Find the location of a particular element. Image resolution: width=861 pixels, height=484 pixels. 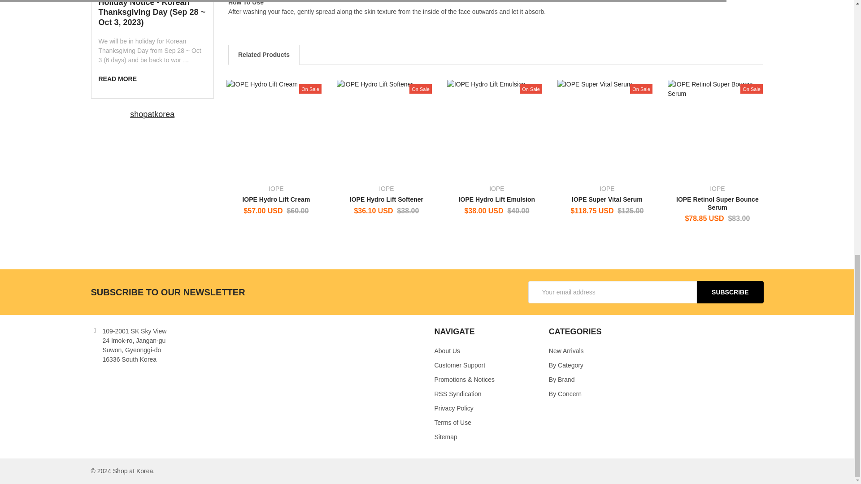

IOPE Super Vital Serum is located at coordinates (607, 129).